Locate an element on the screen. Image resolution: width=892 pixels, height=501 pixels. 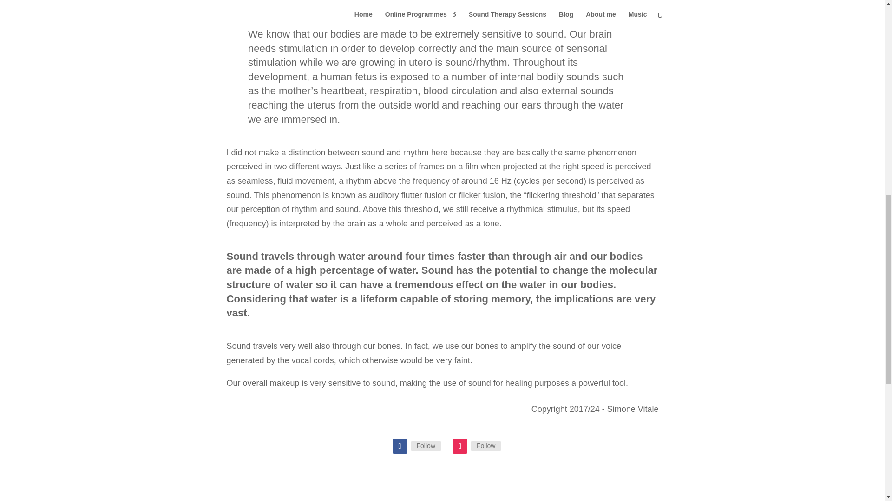
Follow is located at coordinates (485, 446).